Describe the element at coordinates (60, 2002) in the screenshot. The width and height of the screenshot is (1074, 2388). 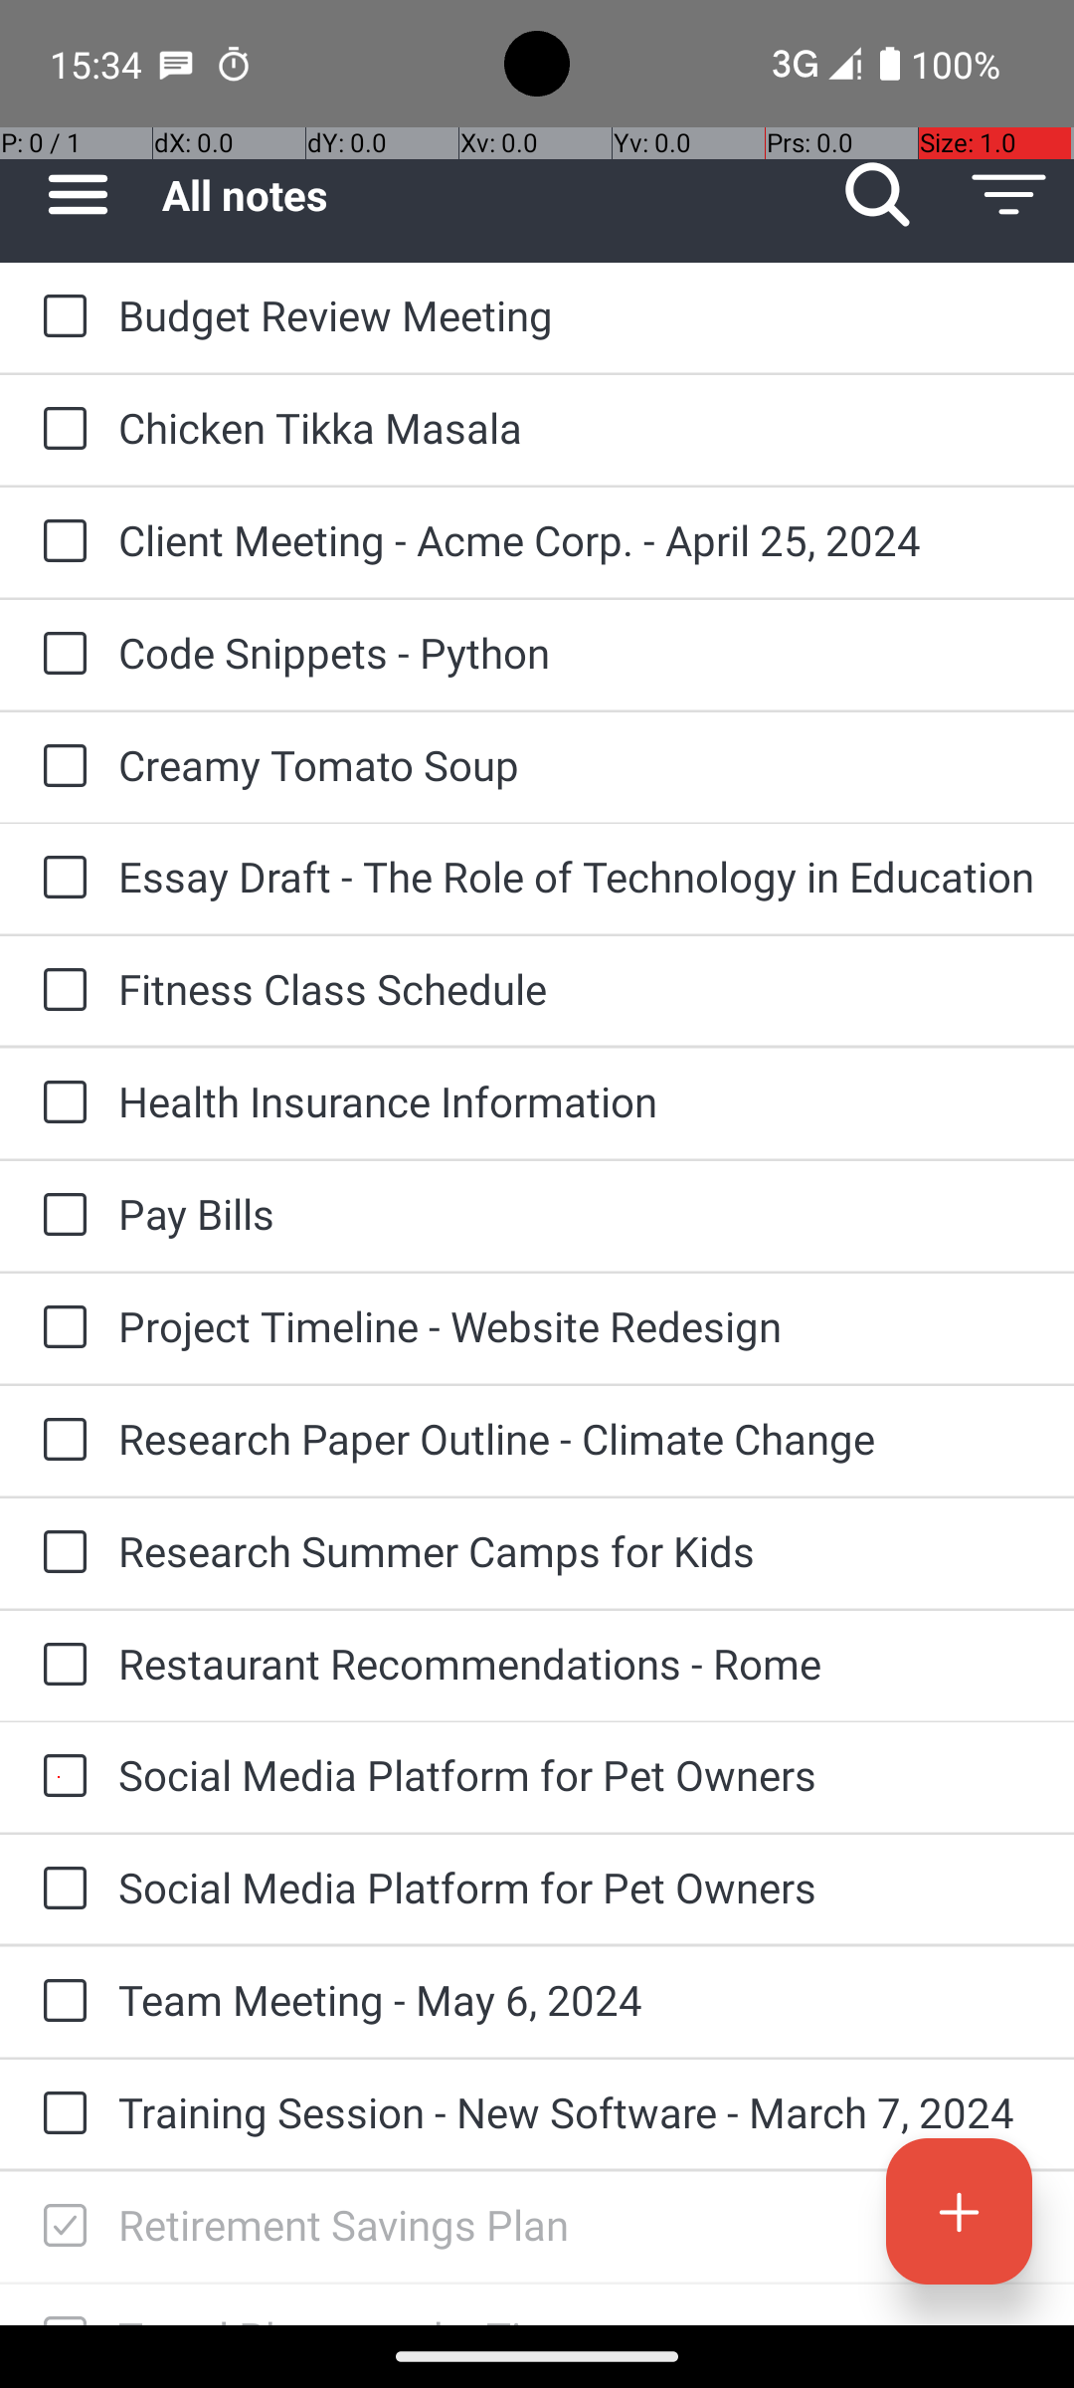
I see `to-do: Team Meeting - May 6, 2024` at that location.